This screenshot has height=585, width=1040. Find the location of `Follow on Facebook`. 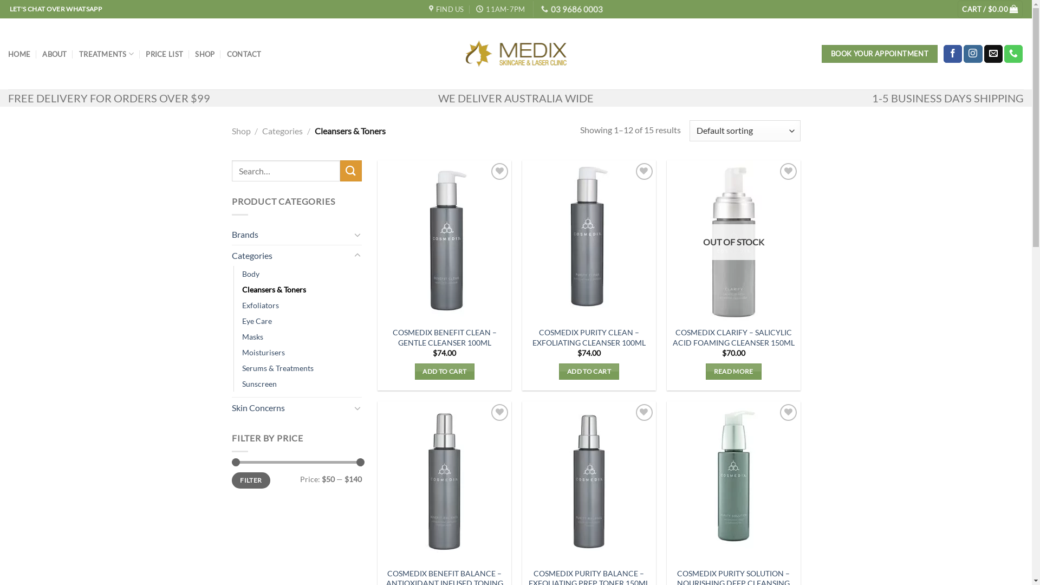

Follow on Facebook is located at coordinates (953, 54).